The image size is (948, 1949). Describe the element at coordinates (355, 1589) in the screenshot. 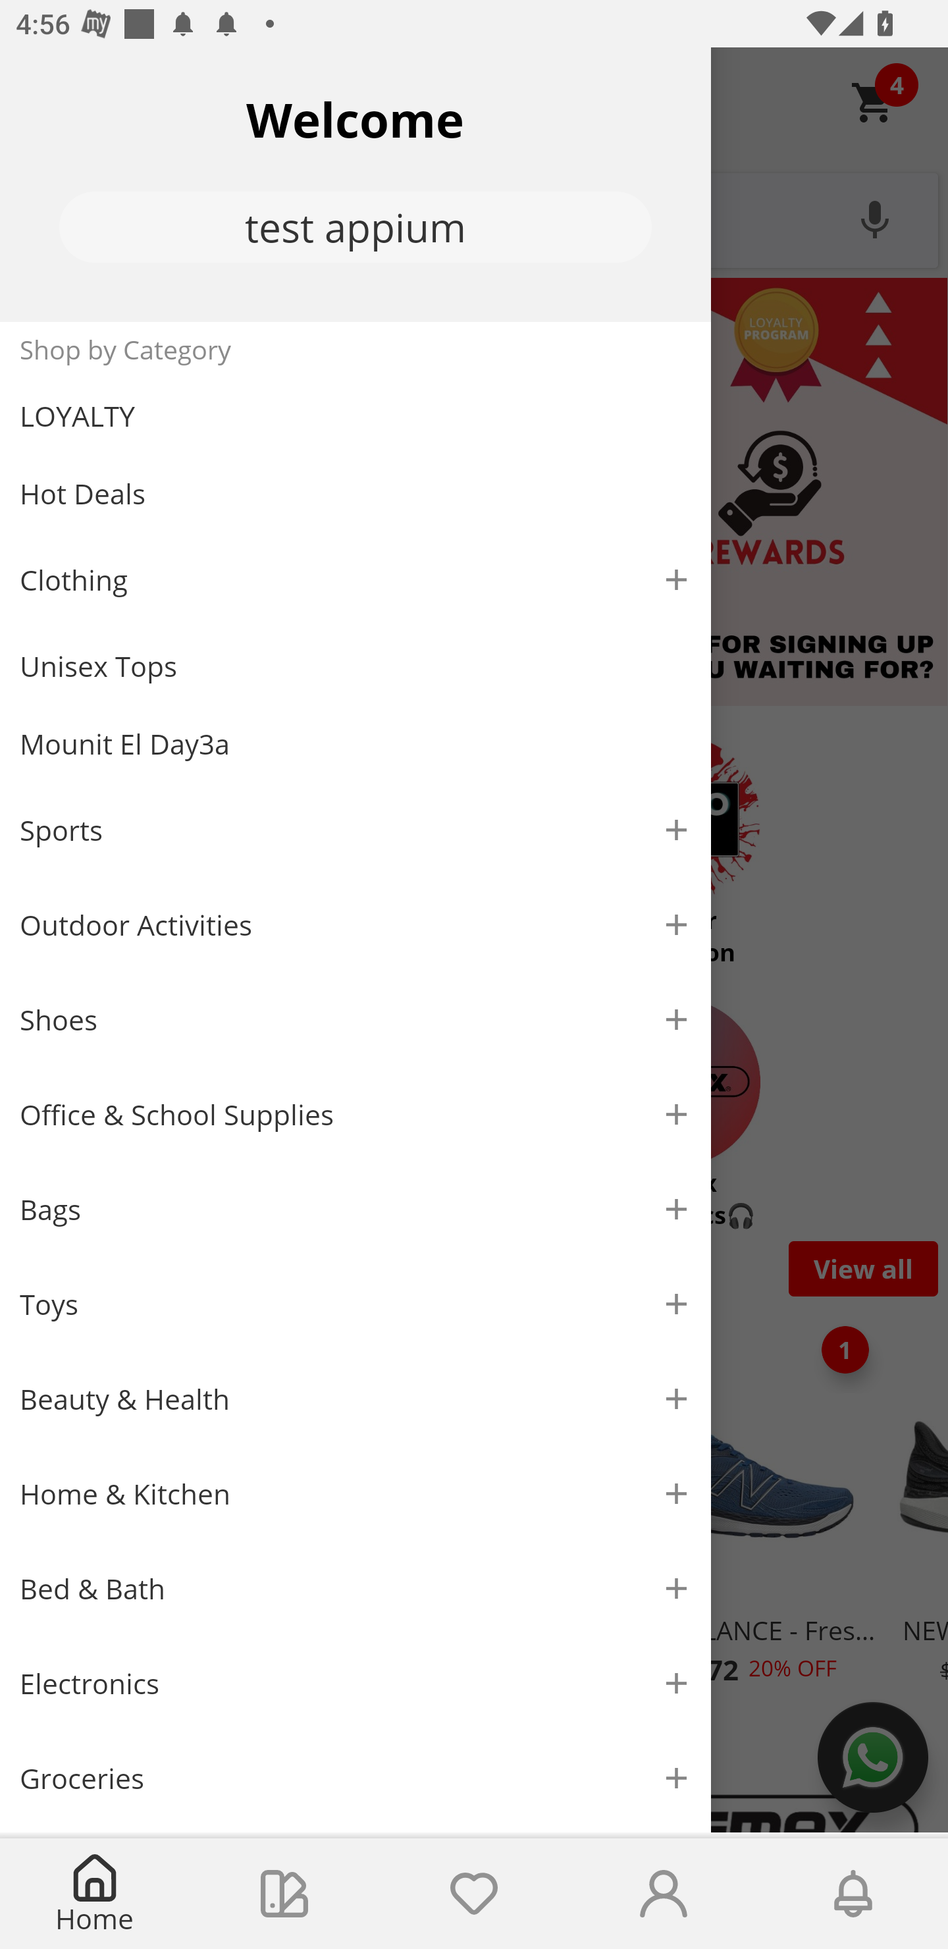

I see `Bed & Bath` at that location.